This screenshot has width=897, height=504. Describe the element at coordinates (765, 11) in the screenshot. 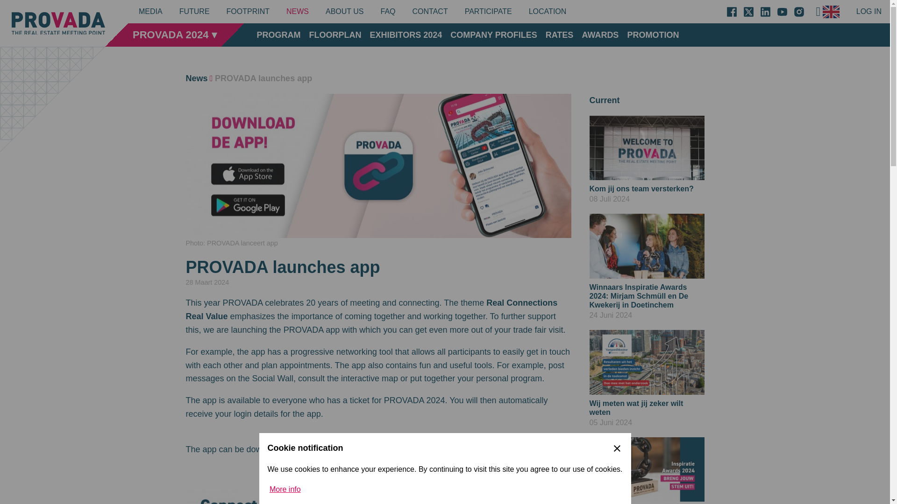

I see `Linkedin` at that location.